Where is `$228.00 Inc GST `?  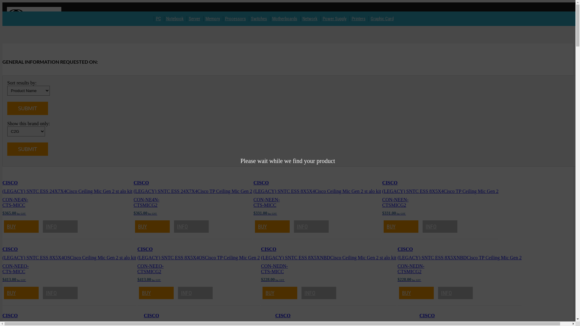 $228.00 Inc GST  is located at coordinates (409, 280).